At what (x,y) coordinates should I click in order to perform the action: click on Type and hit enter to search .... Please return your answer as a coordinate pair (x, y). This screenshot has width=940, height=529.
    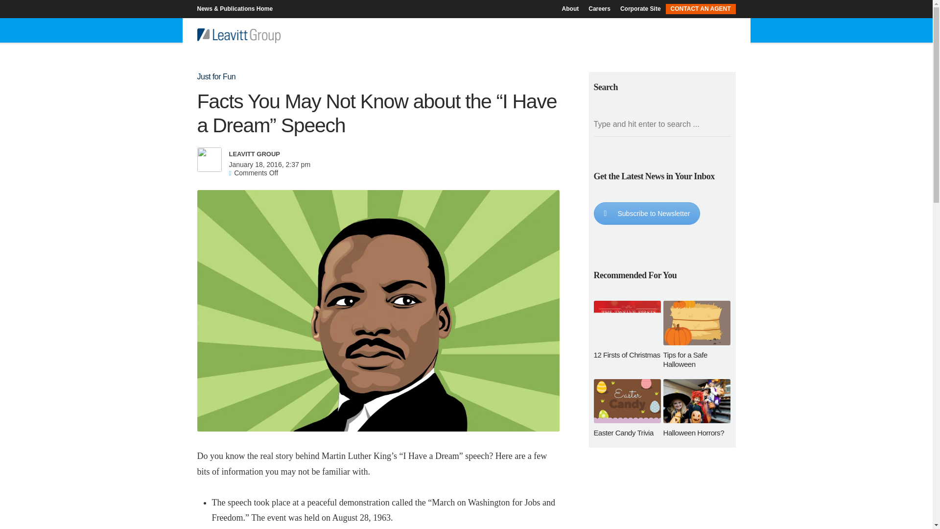
    Looking at the image, I should click on (661, 124).